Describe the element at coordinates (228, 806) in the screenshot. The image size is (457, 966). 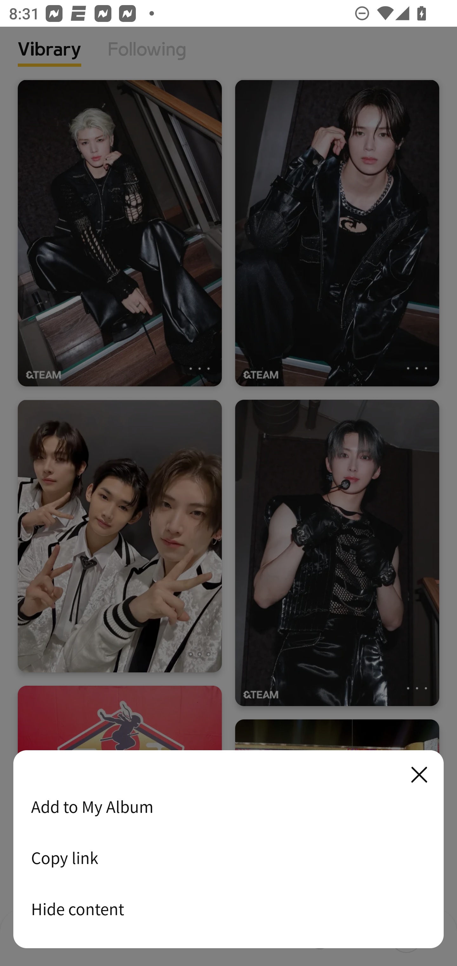
I see `Add to My Album` at that location.